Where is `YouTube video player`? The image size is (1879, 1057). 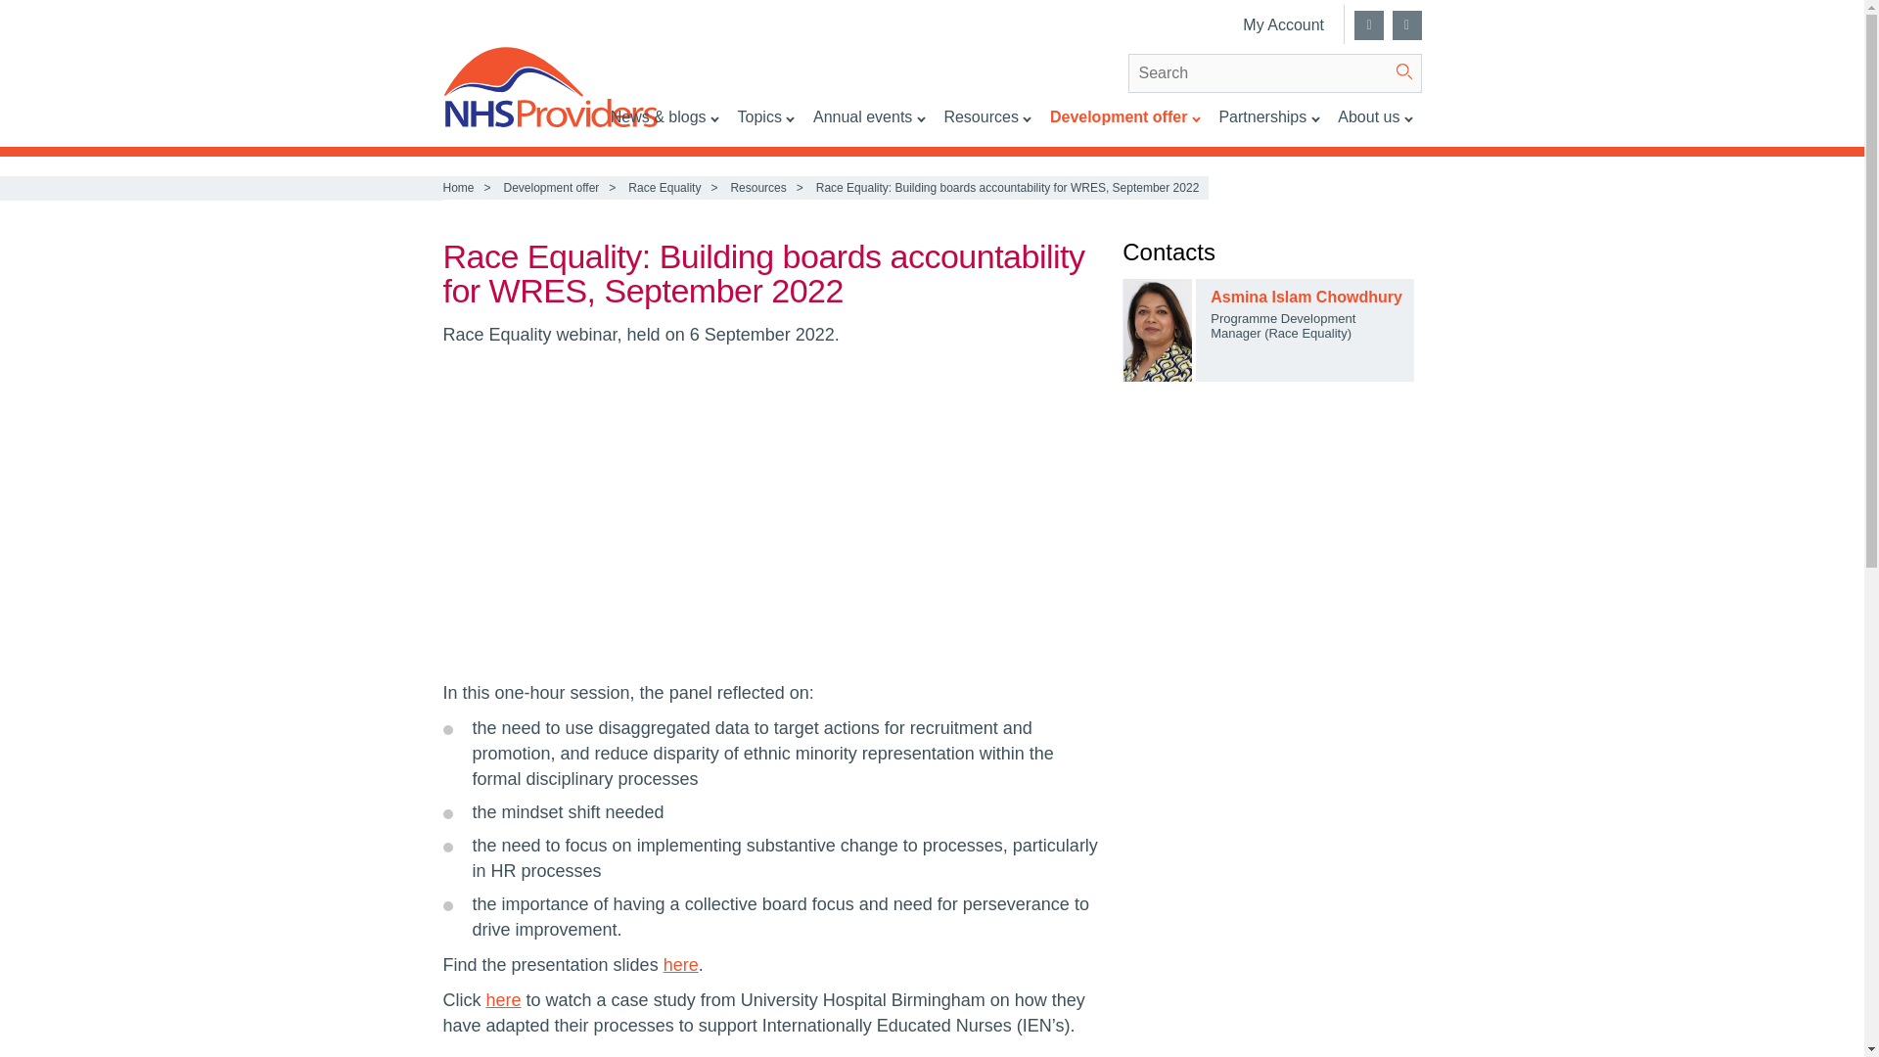 YouTube video player is located at coordinates (715, 511).